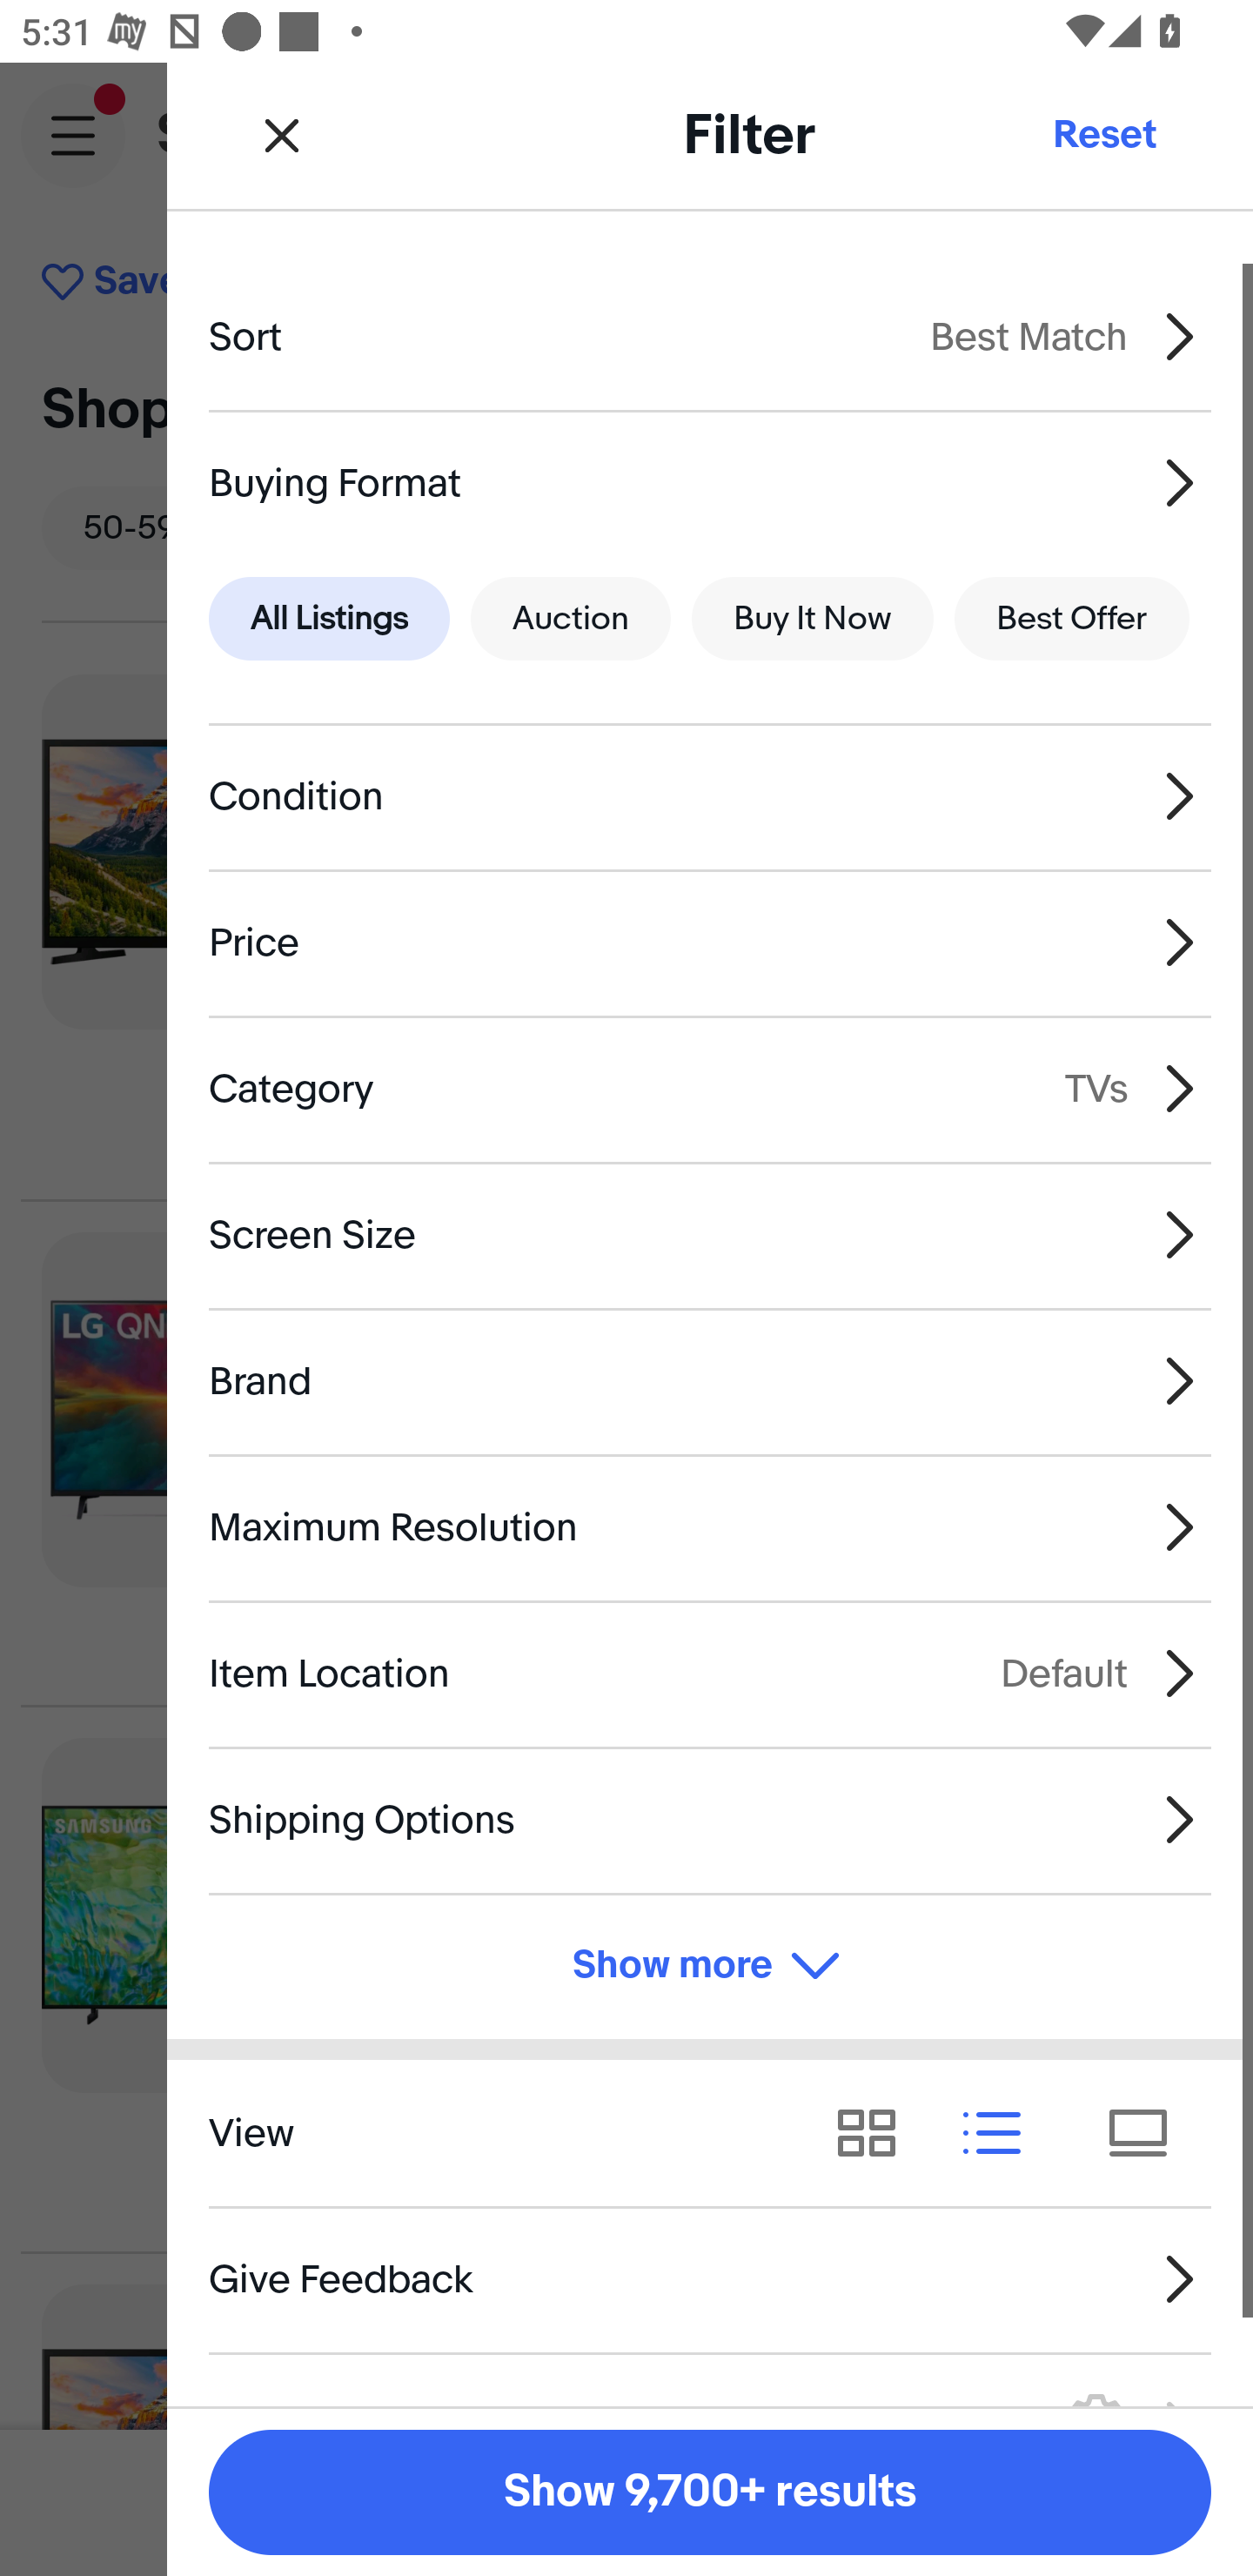 The image size is (1253, 2576). Describe the element at coordinates (329, 620) in the screenshot. I see `All Listings` at that location.